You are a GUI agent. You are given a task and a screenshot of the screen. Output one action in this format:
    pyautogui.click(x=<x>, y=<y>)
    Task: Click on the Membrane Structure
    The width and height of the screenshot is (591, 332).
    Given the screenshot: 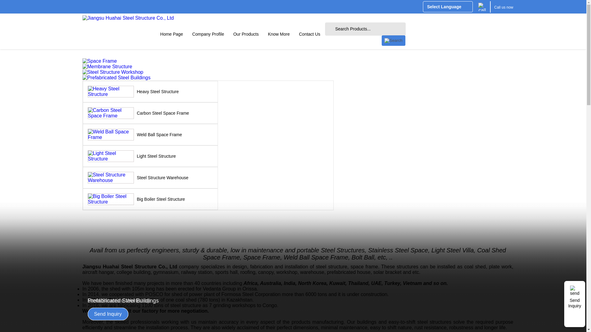 What is the action you would take?
    pyautogui.click(x=113, y=301)
    